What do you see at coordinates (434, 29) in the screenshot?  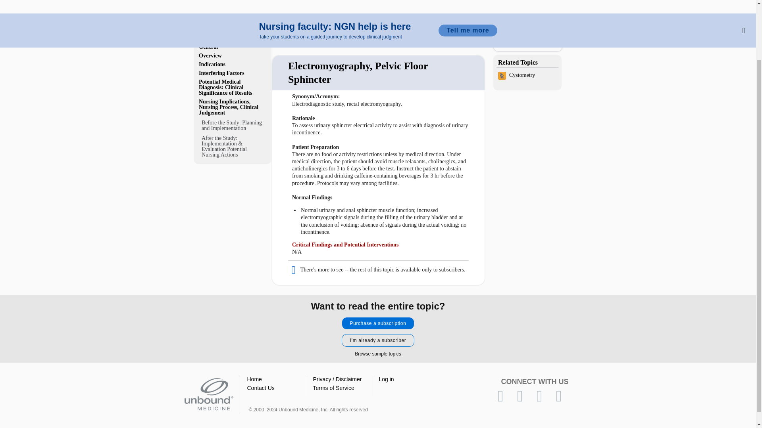 I see `Create Citation` at bounding box center [434, 29].